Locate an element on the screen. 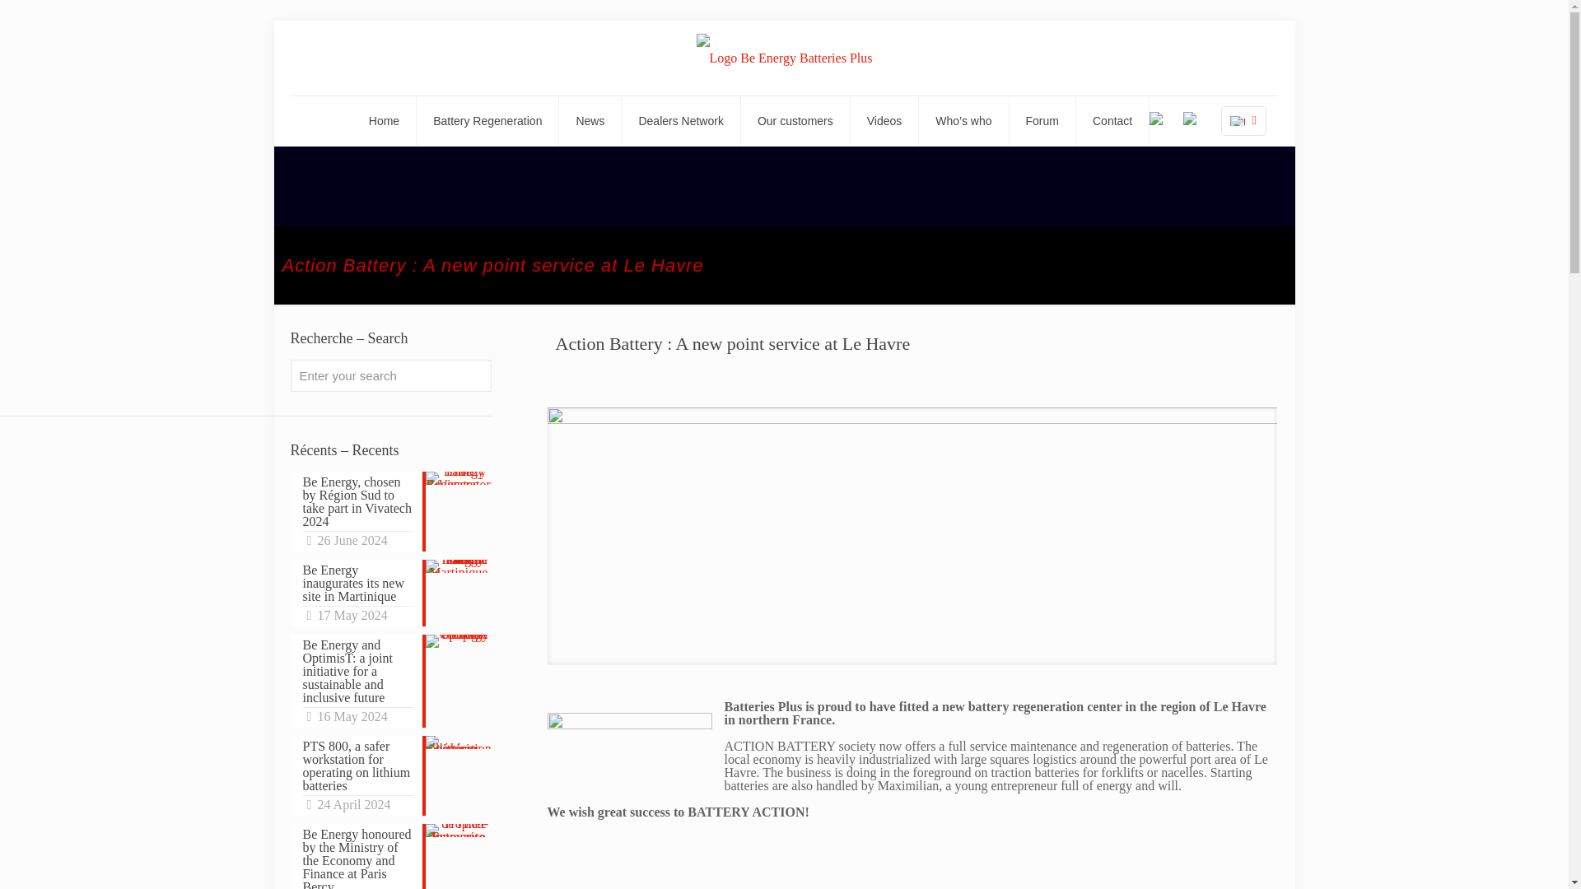 The height and width of the screenshot is (889, 1581). Contact is located at coordinates (1112, 120).